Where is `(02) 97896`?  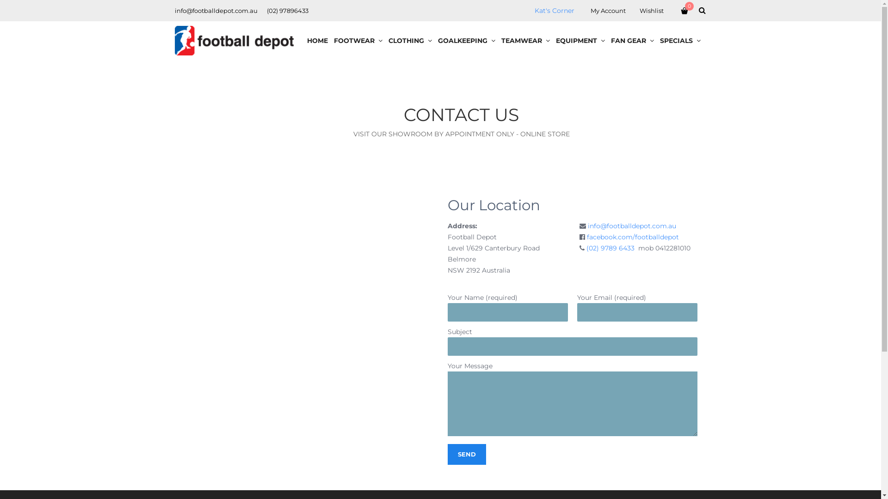
(02) 97896 is located at coordinates (282, 11).